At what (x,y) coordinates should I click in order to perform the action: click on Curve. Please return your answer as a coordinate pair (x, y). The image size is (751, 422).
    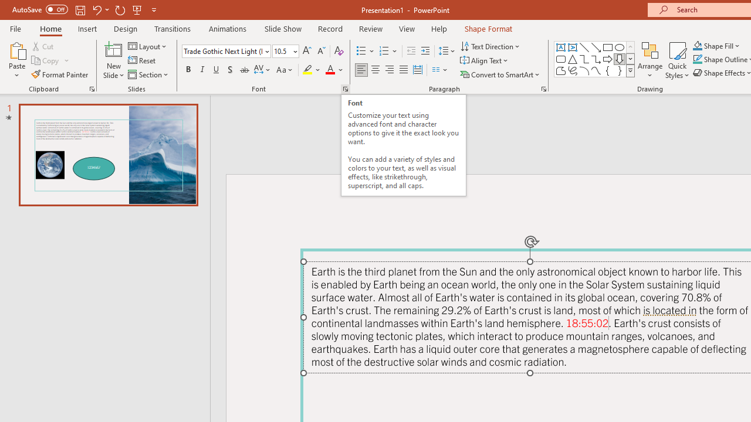
    Looking at the image, I should click on (596, 70).